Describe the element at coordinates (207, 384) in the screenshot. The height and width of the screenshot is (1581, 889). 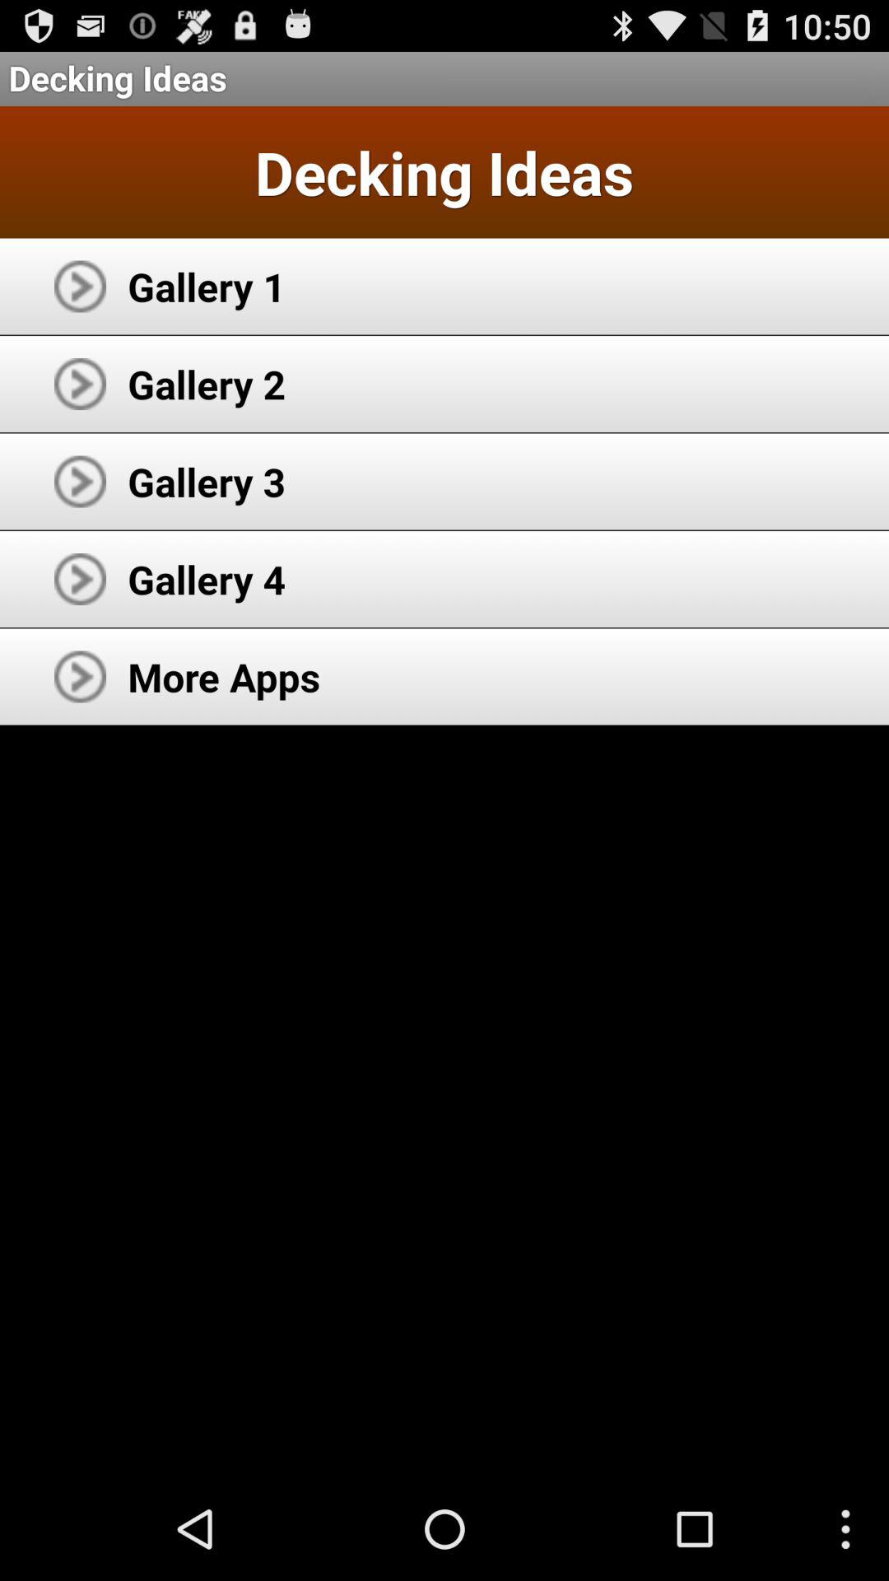
I see `turn on the gallery 2 icon` at that location.